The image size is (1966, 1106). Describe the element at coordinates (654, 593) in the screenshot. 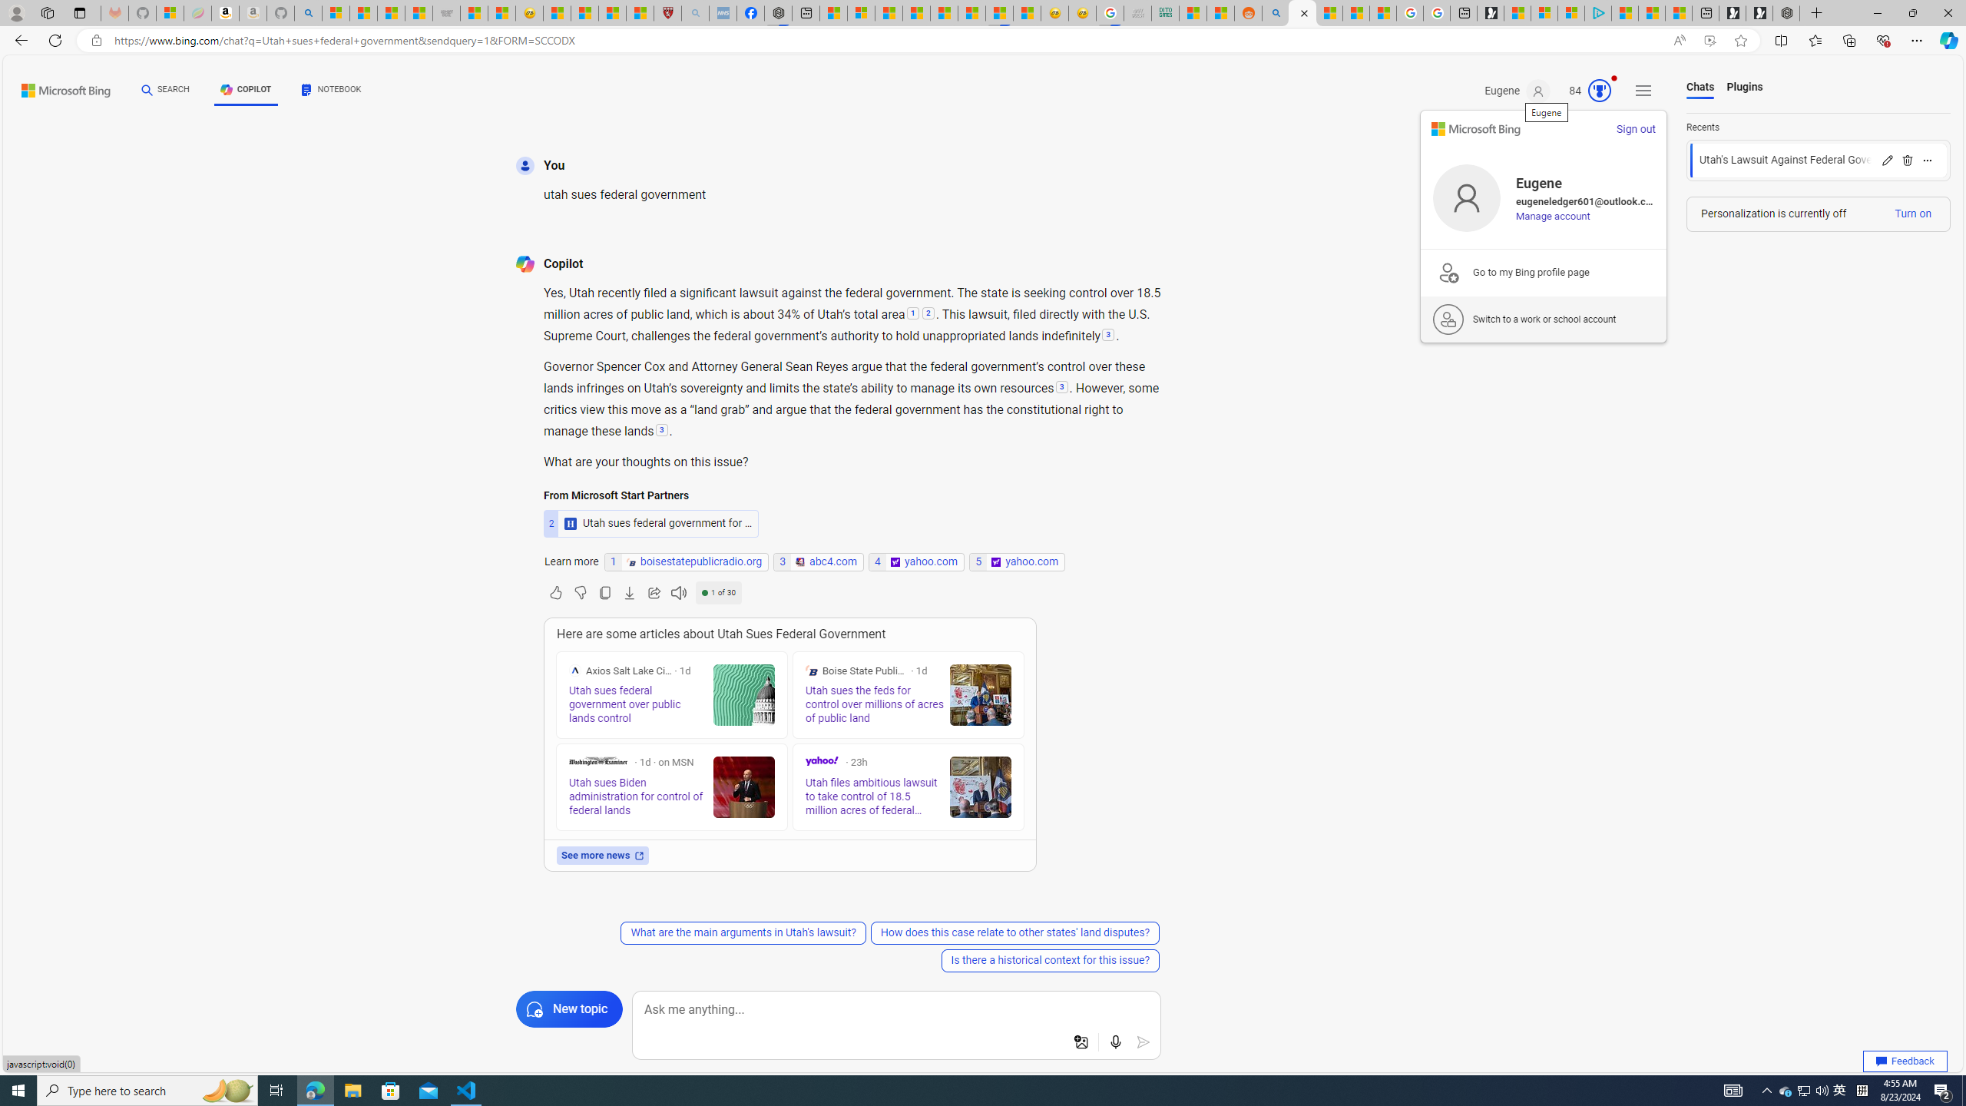

I see `Share` at that location.